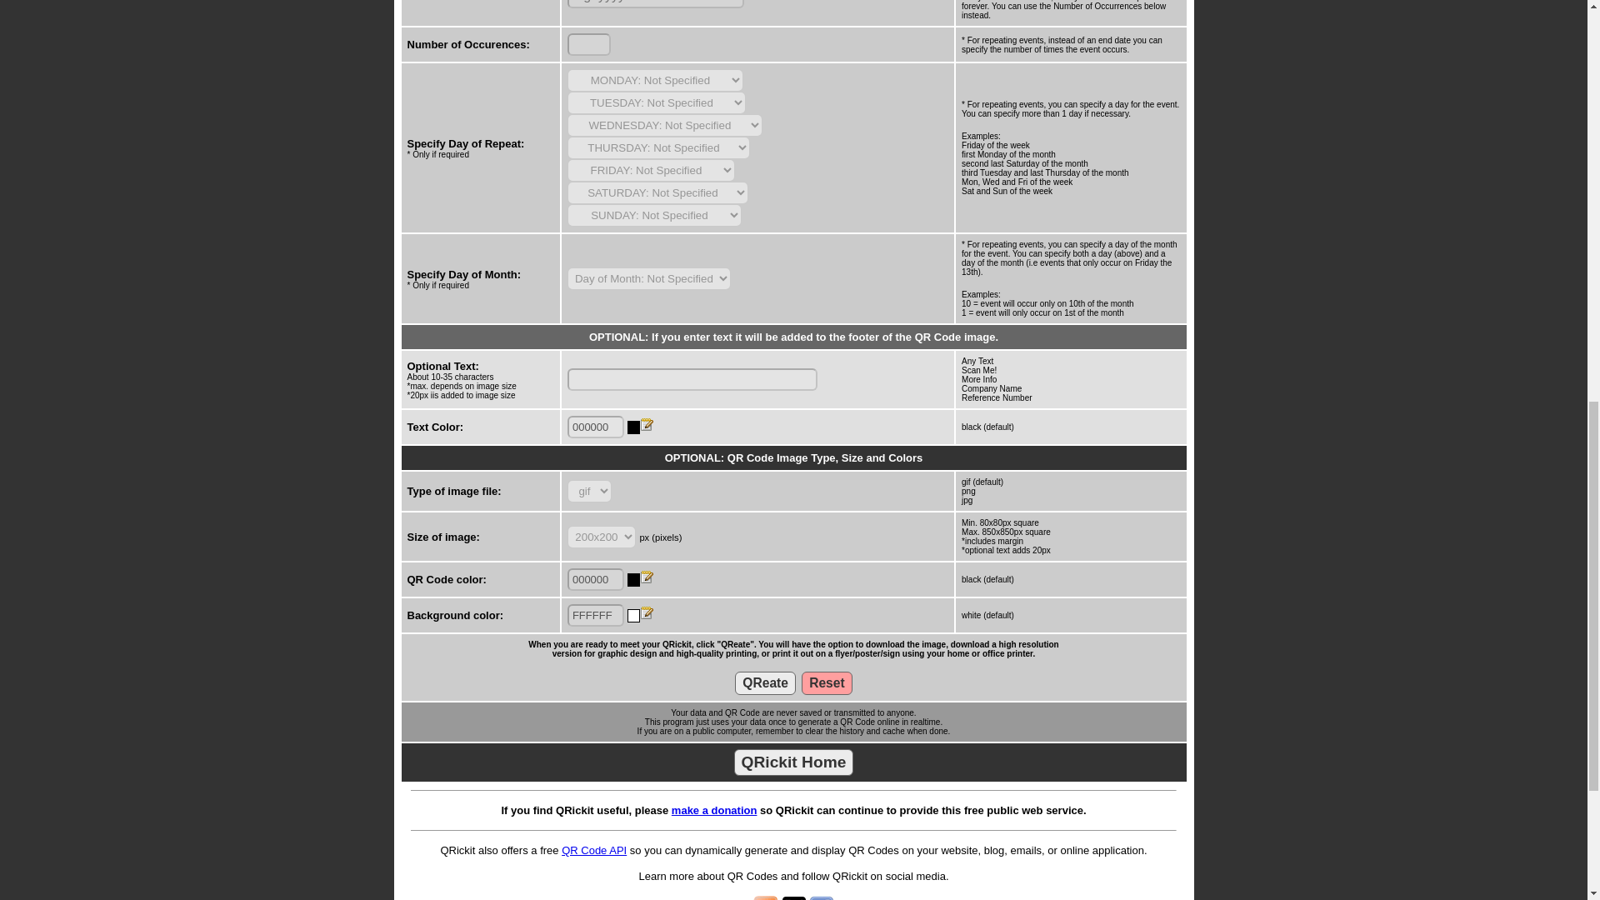  I want to click on QReate, so click(765, 682).